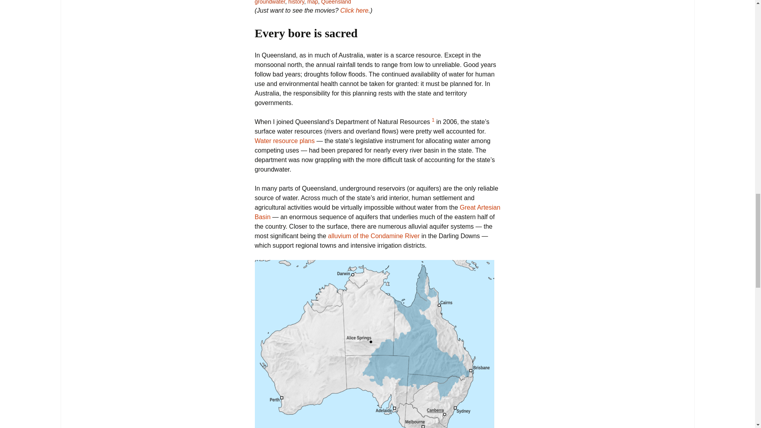 This screenshot has width=761, height=428. What do you see at coordinates (284, 140) in the screenshot?
I see `Water resource plans` at bounding box center [284, 140].